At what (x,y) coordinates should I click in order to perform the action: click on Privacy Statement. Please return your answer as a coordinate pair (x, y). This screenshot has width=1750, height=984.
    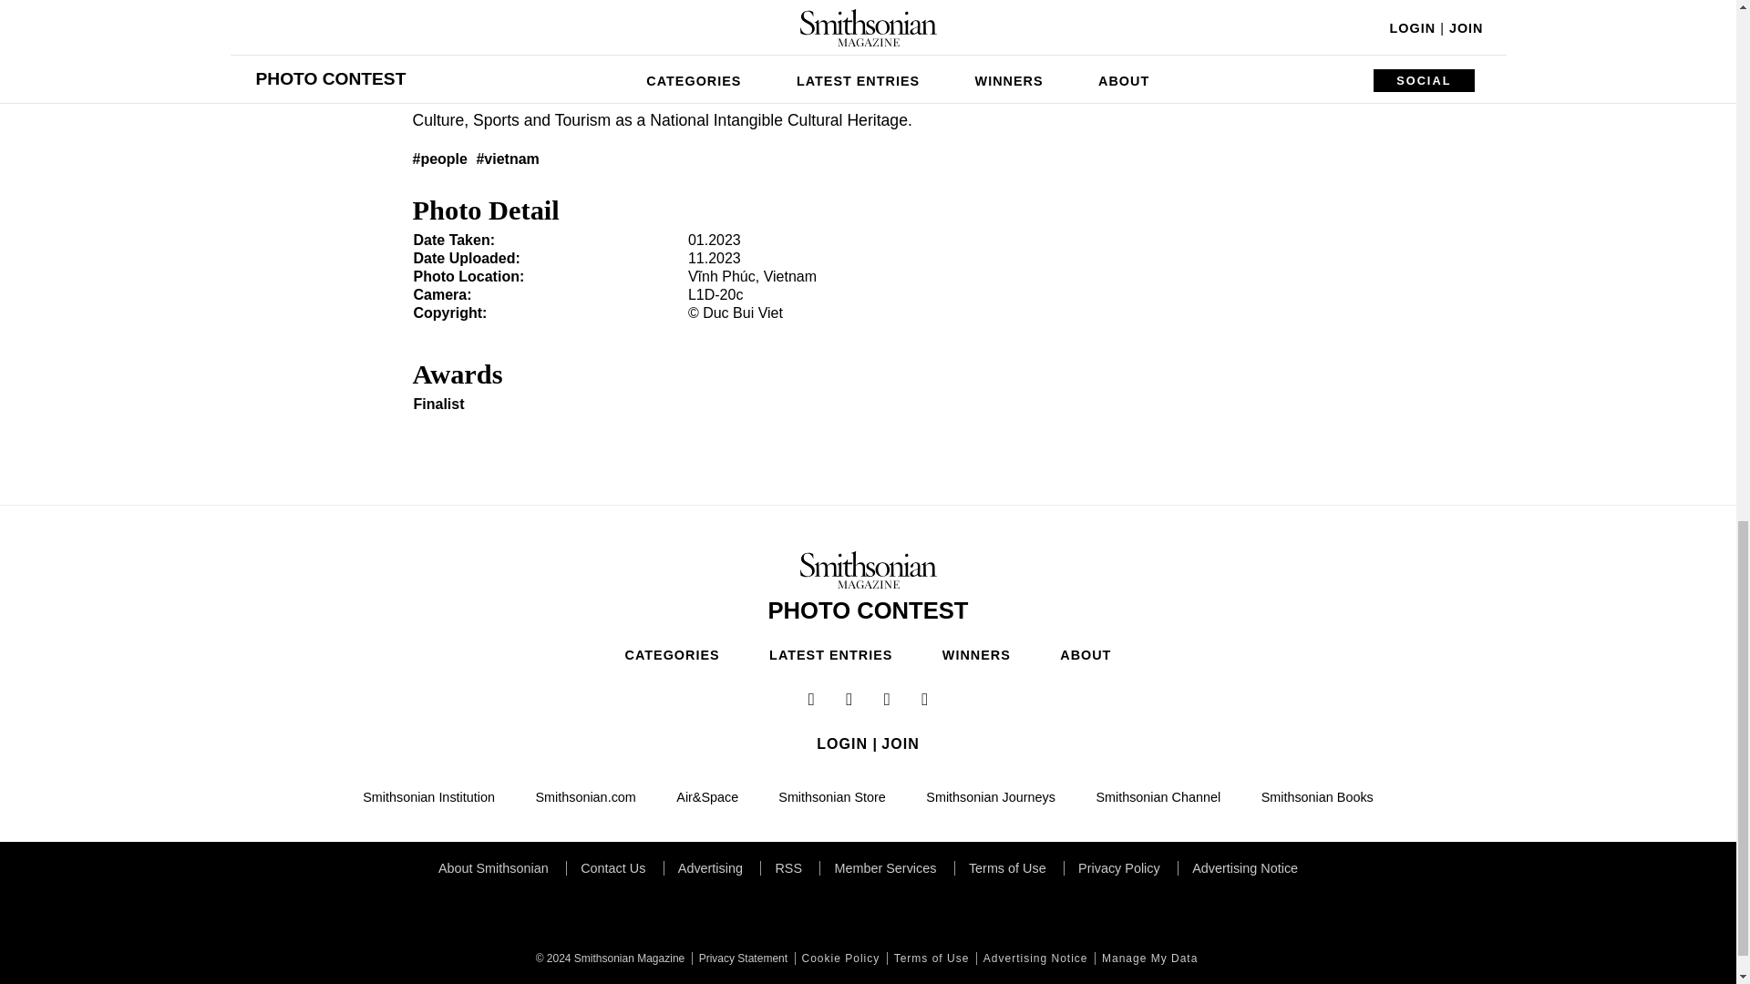
    Looking at the image, I should click on (740, 958).